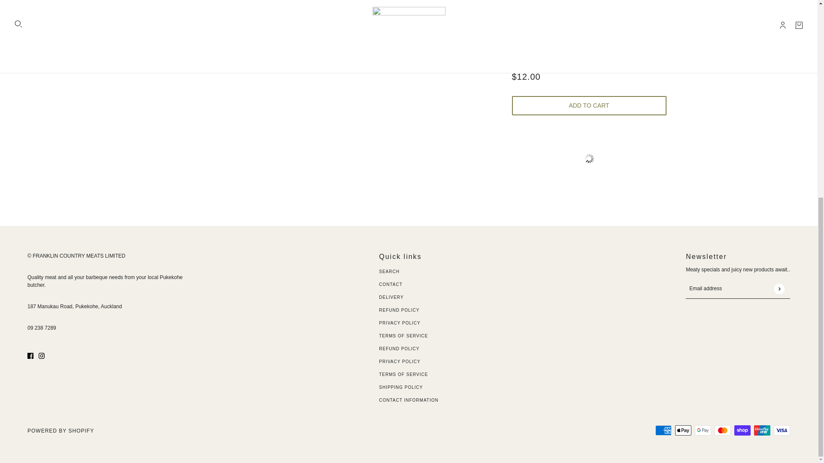  I want to click on Contact information, so click(409, 400).